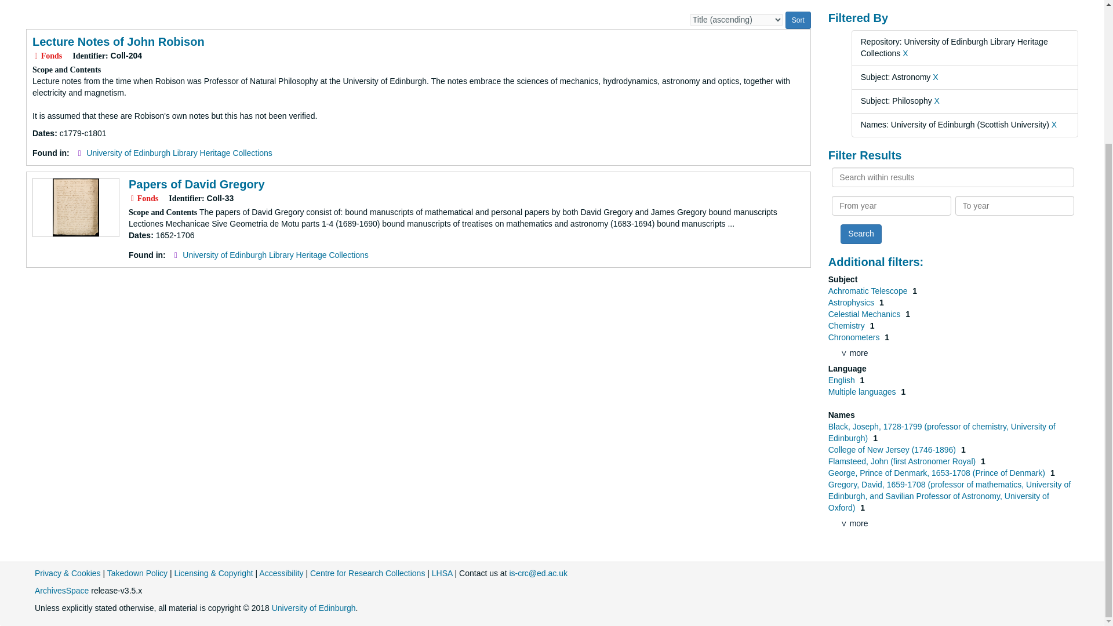 Image resolution: width=1113 pixels, height=626 pixels. Describe the element at coordinates (855, 337) in the screenshot. I see `Filter By 'Chronometers'` at that location.